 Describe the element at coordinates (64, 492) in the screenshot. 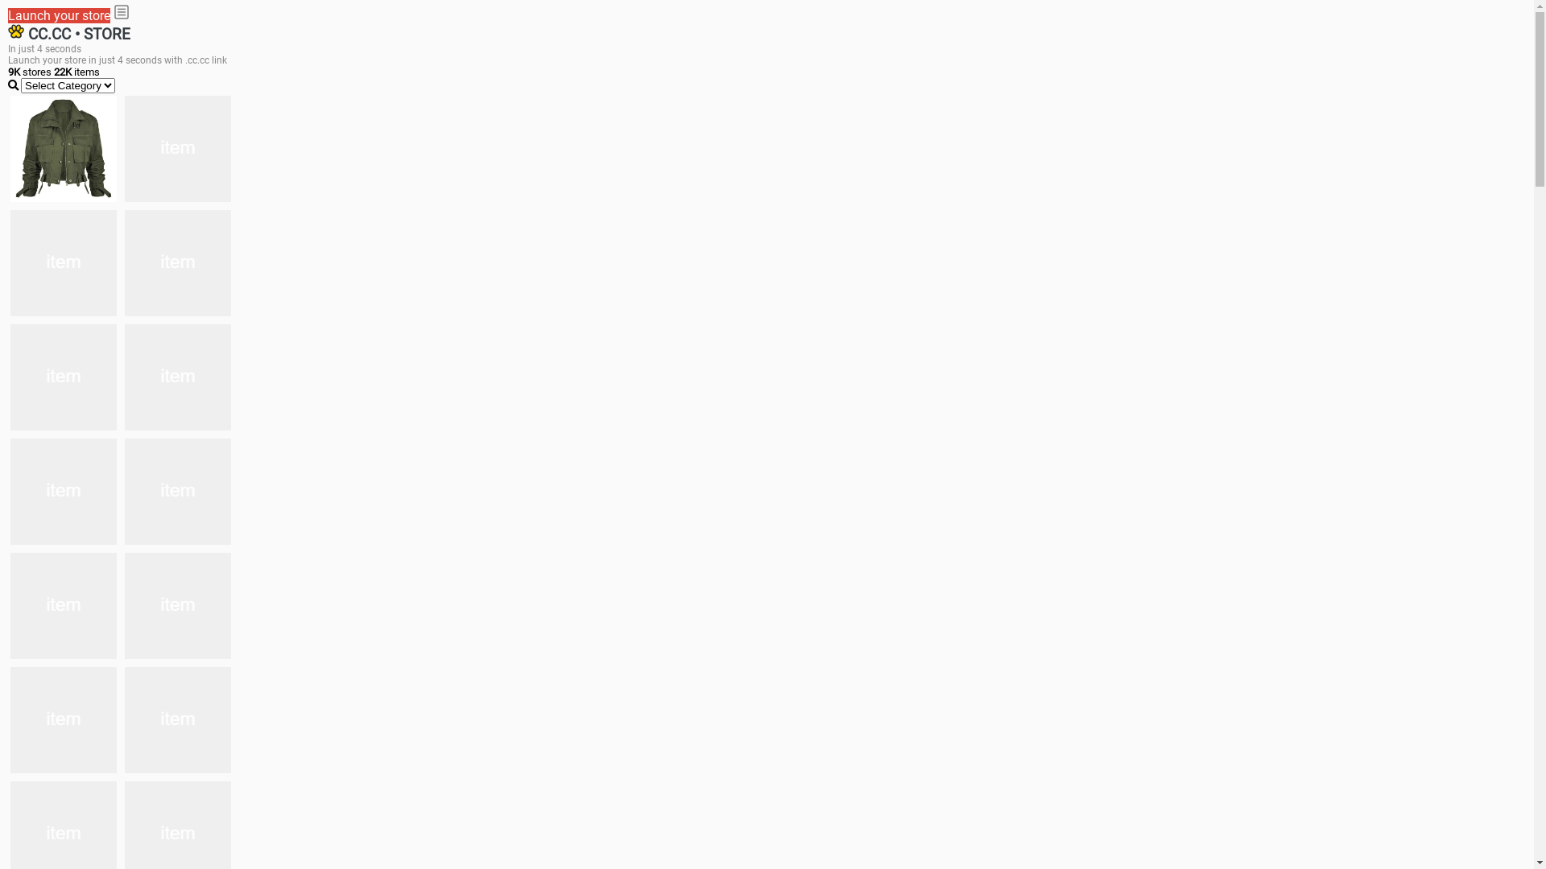

I see `Dress/square nect top` at that location.